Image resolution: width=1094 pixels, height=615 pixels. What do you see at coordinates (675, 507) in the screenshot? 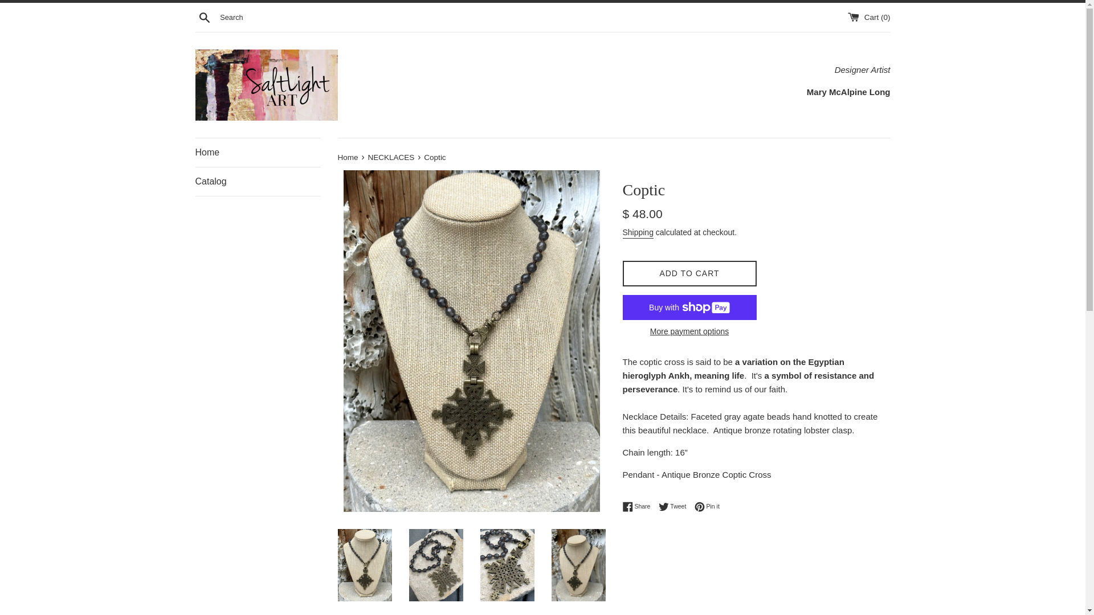
I see `More payment options` at bounding box center [675, 507].